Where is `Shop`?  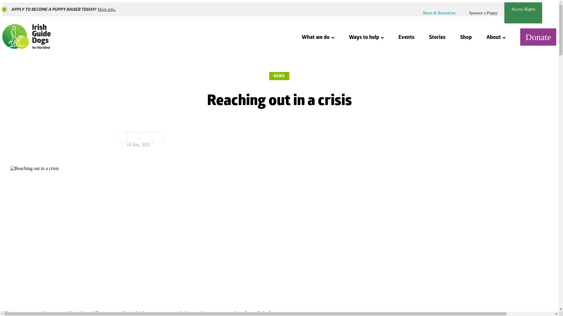
Shop is located at coordinates (466, 37).